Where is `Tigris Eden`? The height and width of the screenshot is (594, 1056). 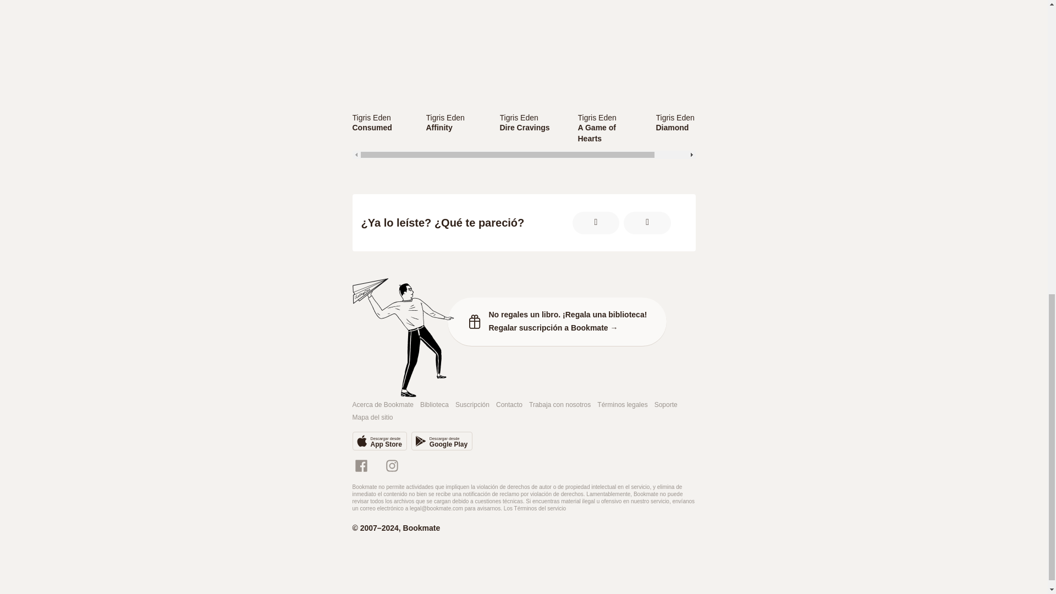 Tigris Eden is located at coordinates (674, 118).